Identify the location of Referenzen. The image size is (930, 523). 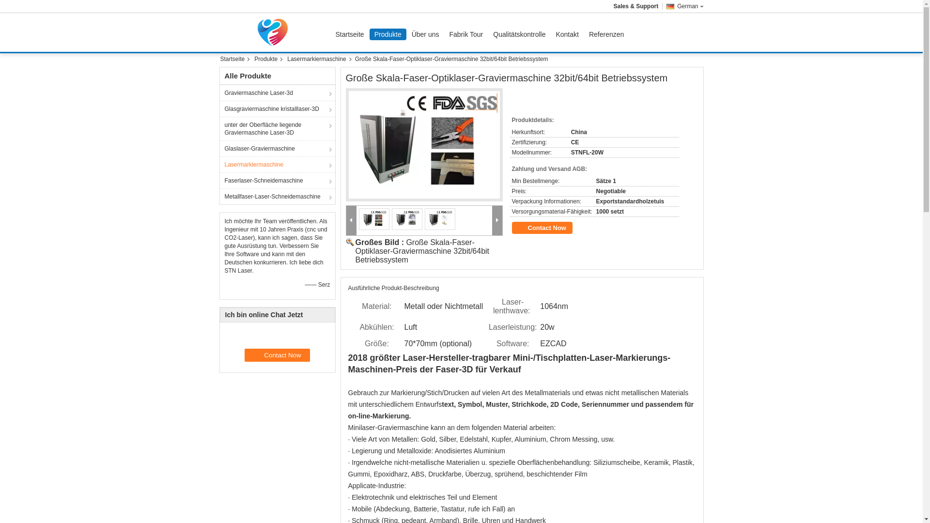
(606, 34).